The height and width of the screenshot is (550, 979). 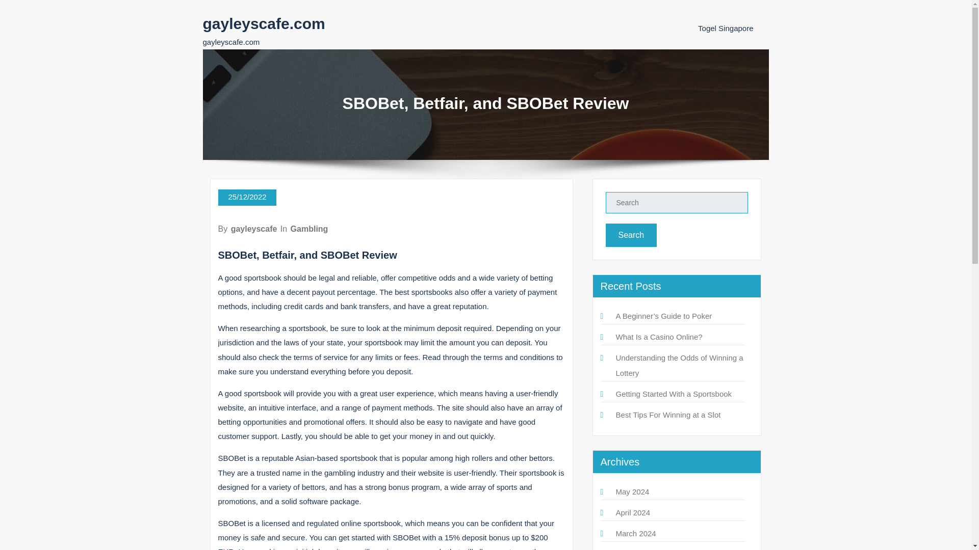 I want to click on April 2024, so click(x=633, y=512).